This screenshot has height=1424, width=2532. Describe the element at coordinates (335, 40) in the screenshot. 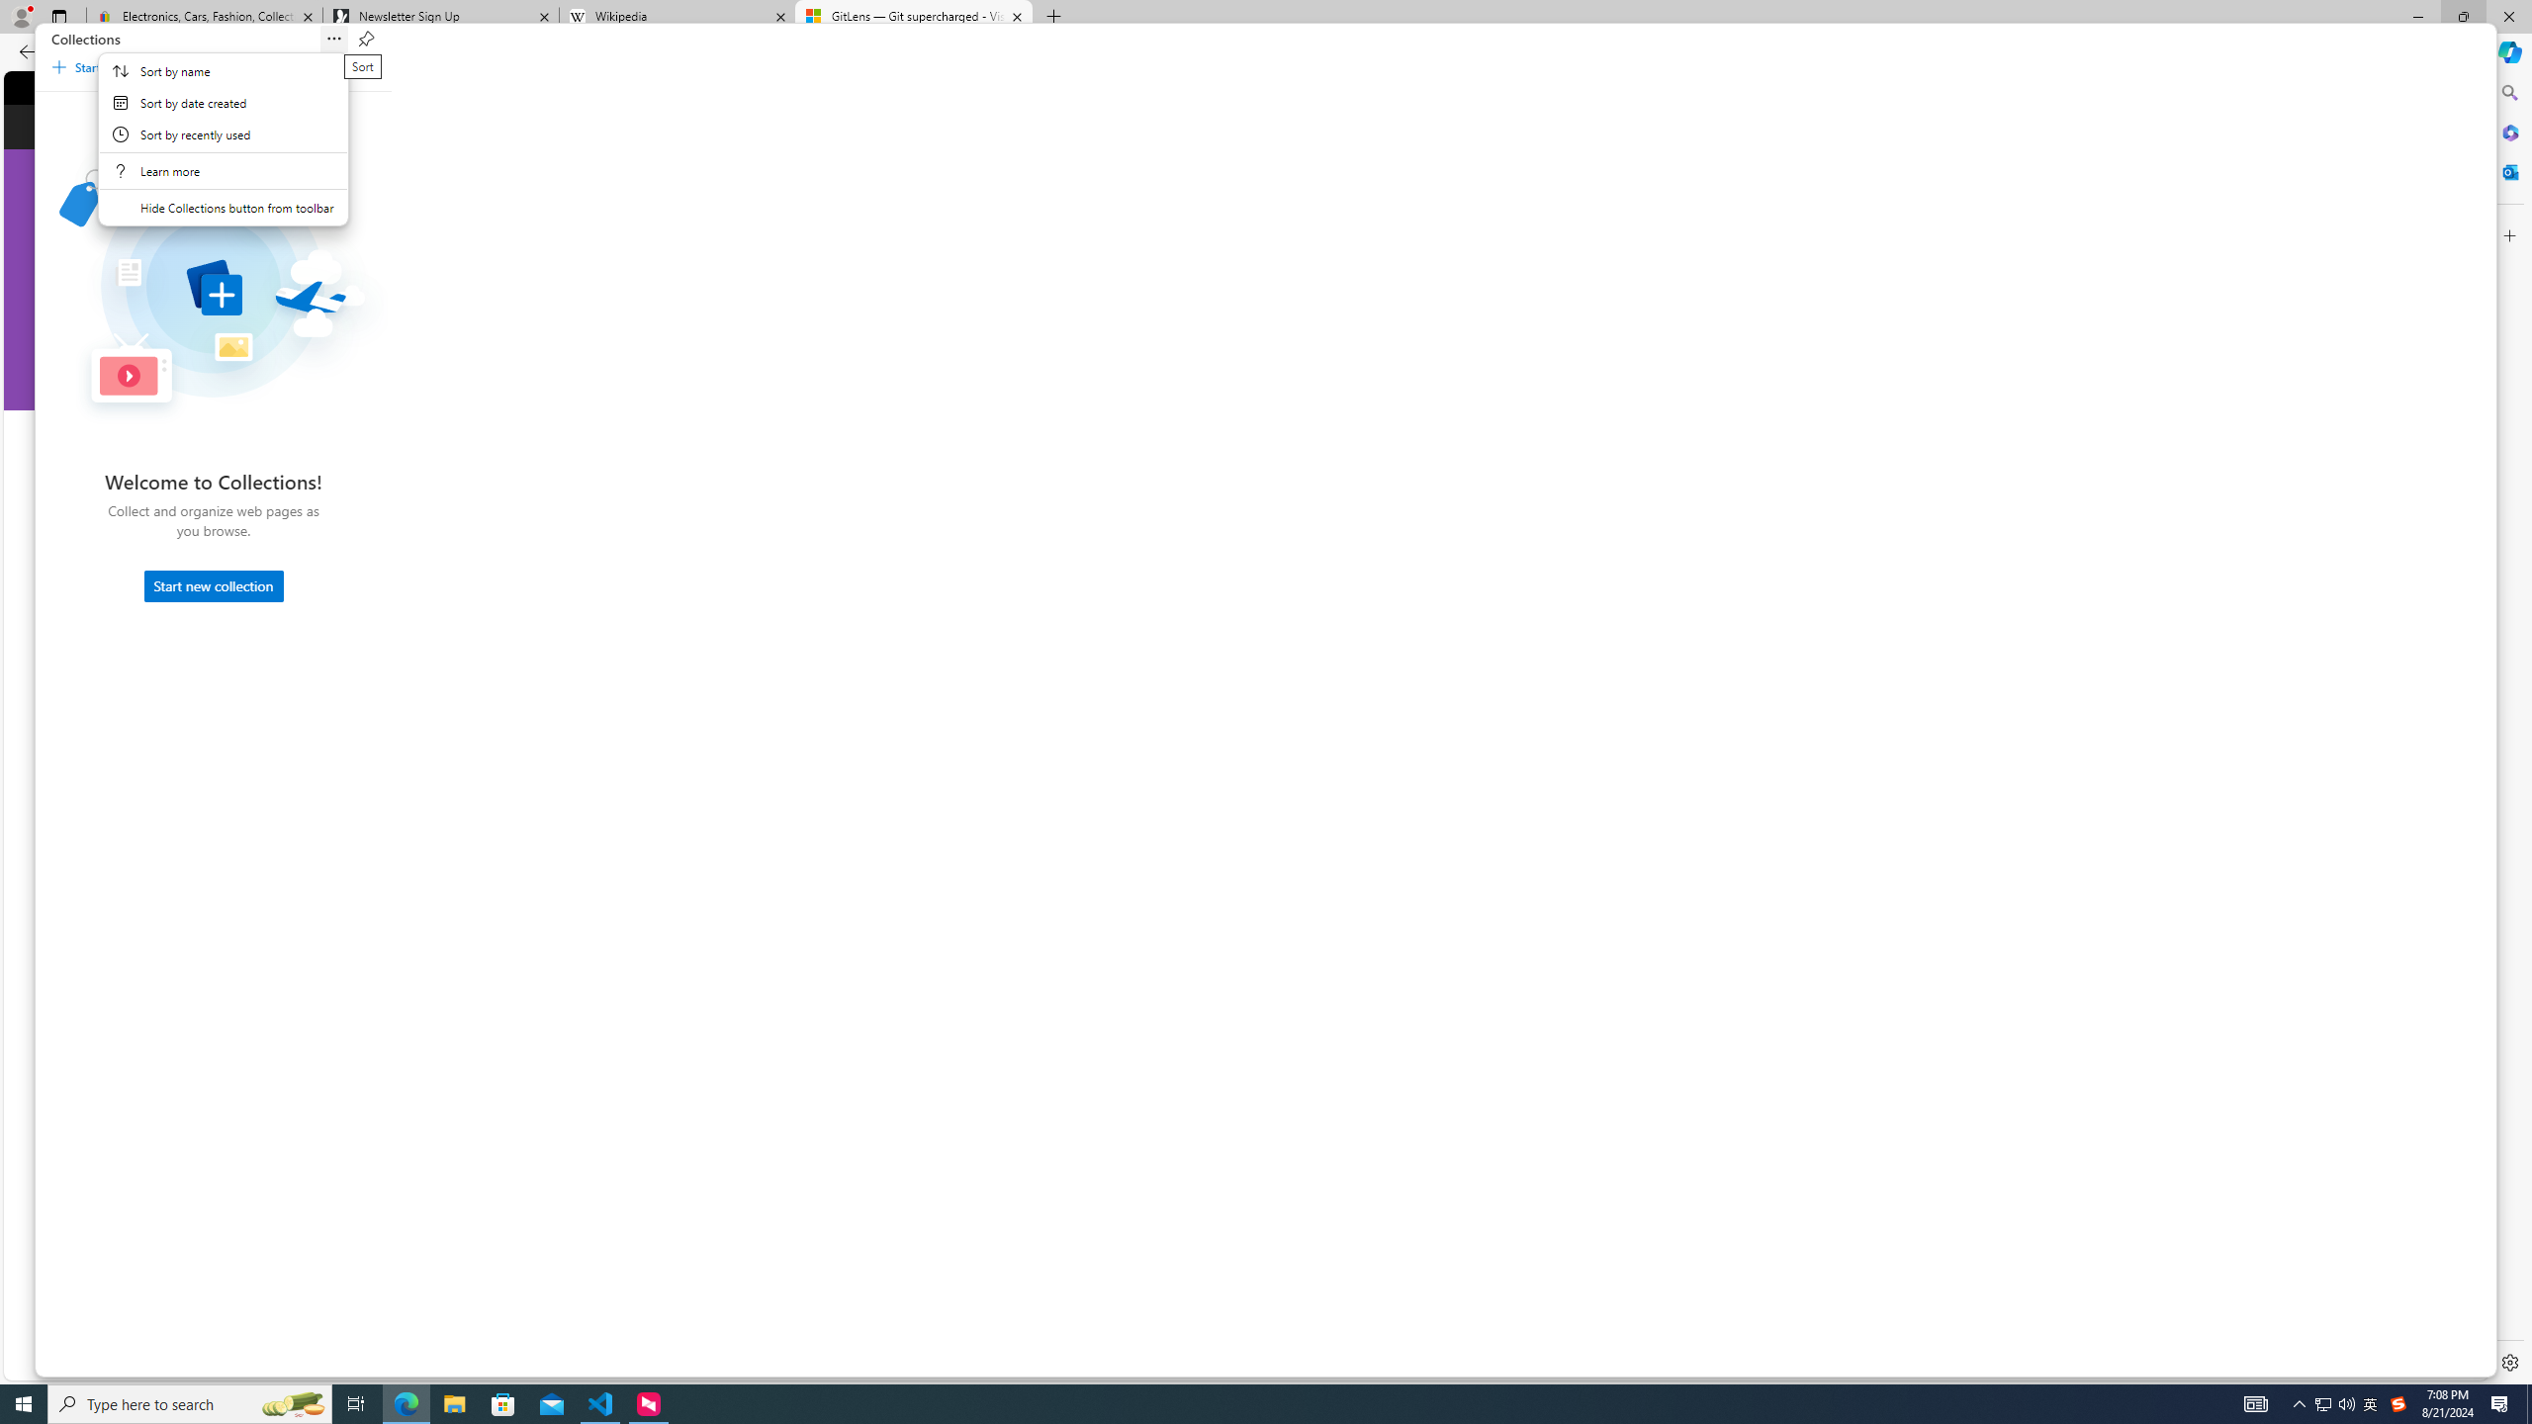

I see `Sort` at that location.